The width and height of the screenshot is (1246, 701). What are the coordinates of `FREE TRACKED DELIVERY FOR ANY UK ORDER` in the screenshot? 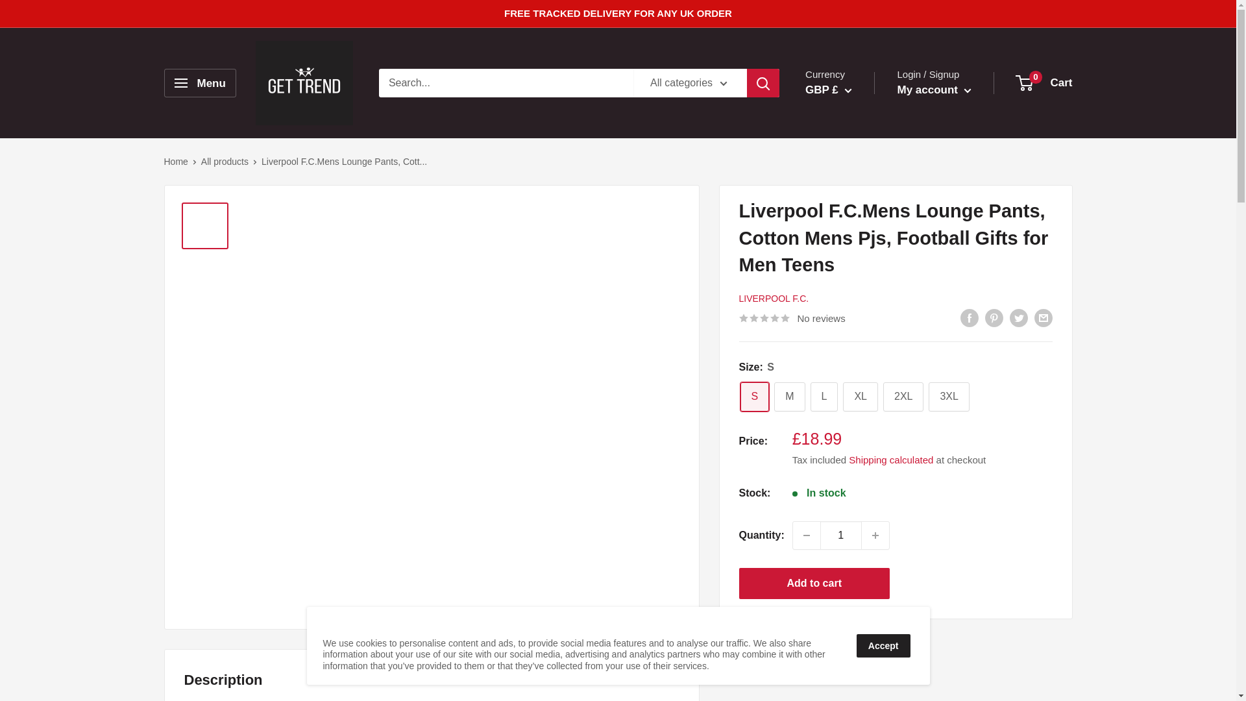 It's located at (618, 14).